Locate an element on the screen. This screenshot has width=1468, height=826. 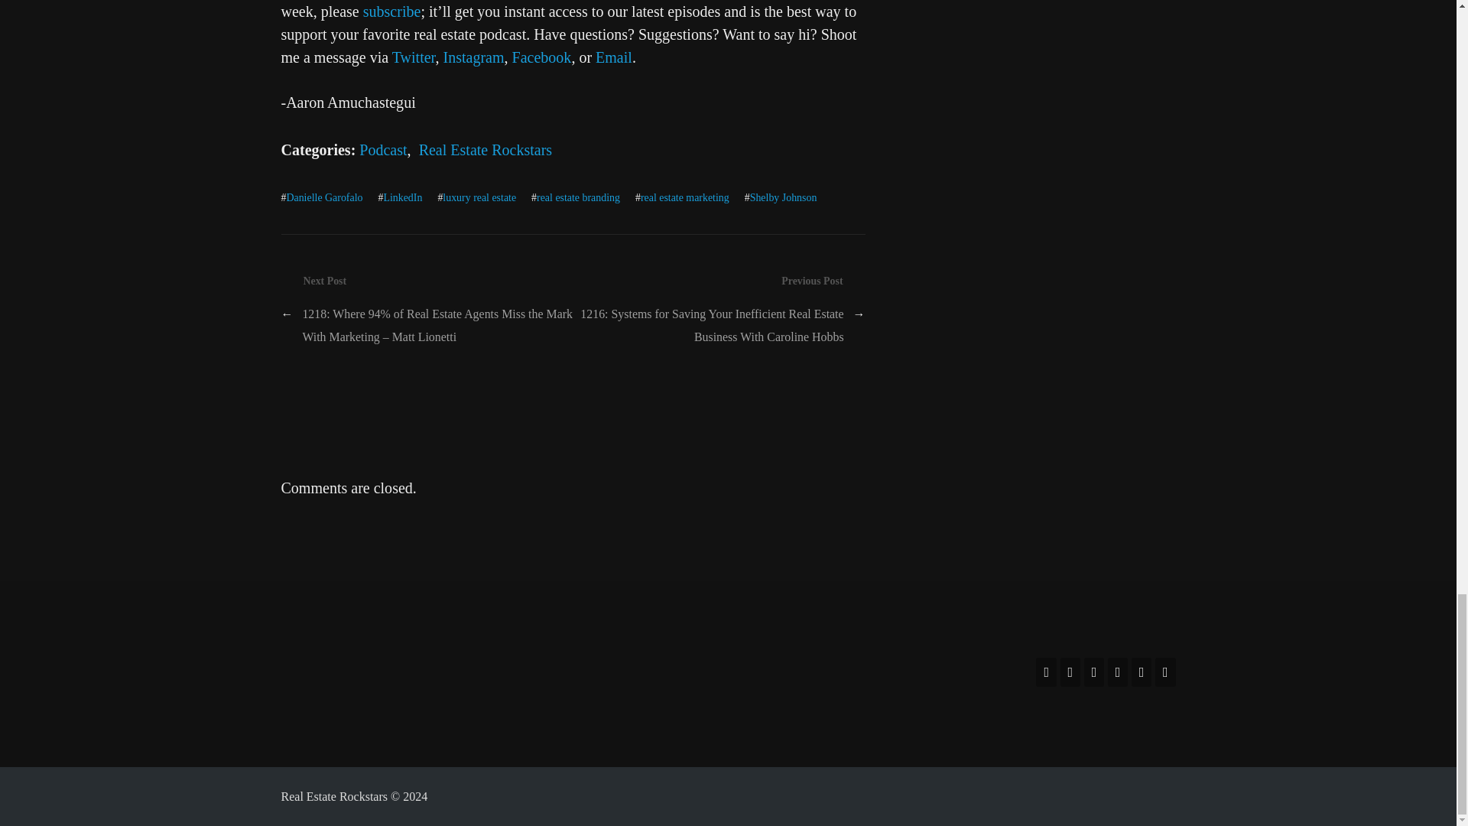
real estate marketing is located at coordinates (685, 197).